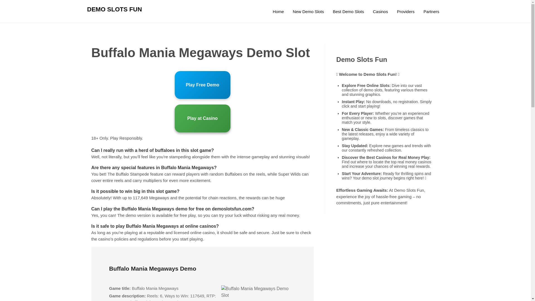 Image resolution: width=535 pixels, height=301 pixels. I want to click on Partners, so click(431, 12).